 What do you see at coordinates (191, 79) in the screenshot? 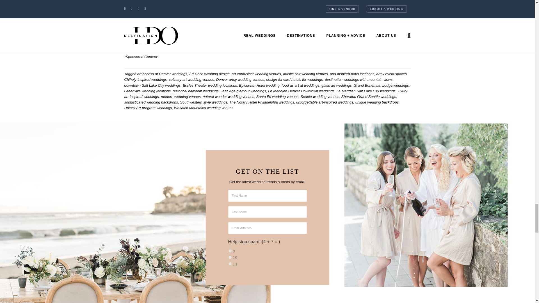
I see `culinary art wedding venues` at bounding box center [191, 79].